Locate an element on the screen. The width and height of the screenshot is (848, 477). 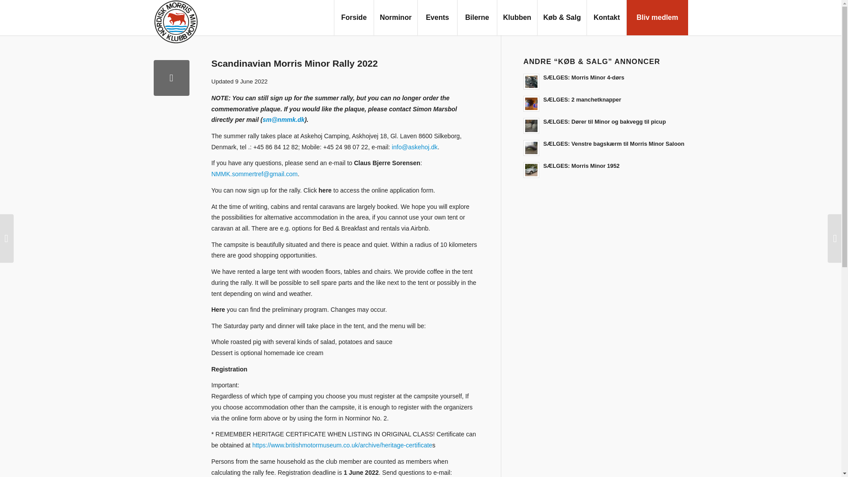
Klubben is located at coordinates (517, 18).